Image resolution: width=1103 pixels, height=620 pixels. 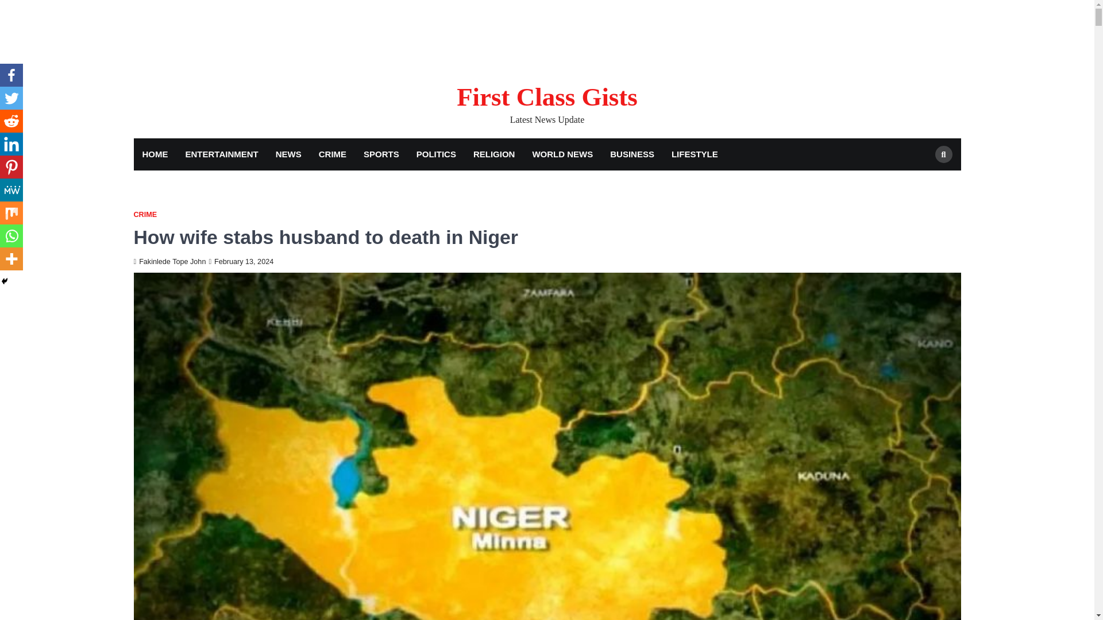 What do you see at coordinates (332, 154) in the screenshot?
I see `CRIME` at bounding box center [332, 154].